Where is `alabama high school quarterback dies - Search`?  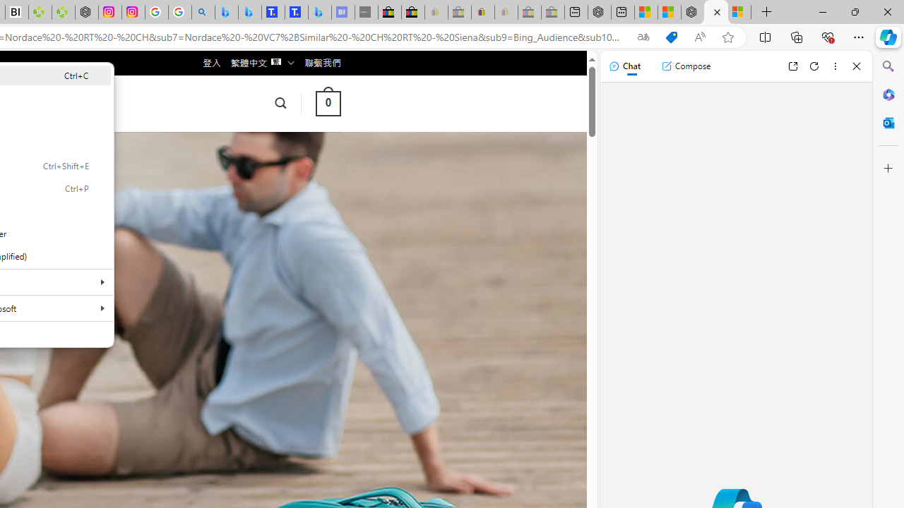 alabama high school quarterback dies - Search is located at coordinates (203, 13).